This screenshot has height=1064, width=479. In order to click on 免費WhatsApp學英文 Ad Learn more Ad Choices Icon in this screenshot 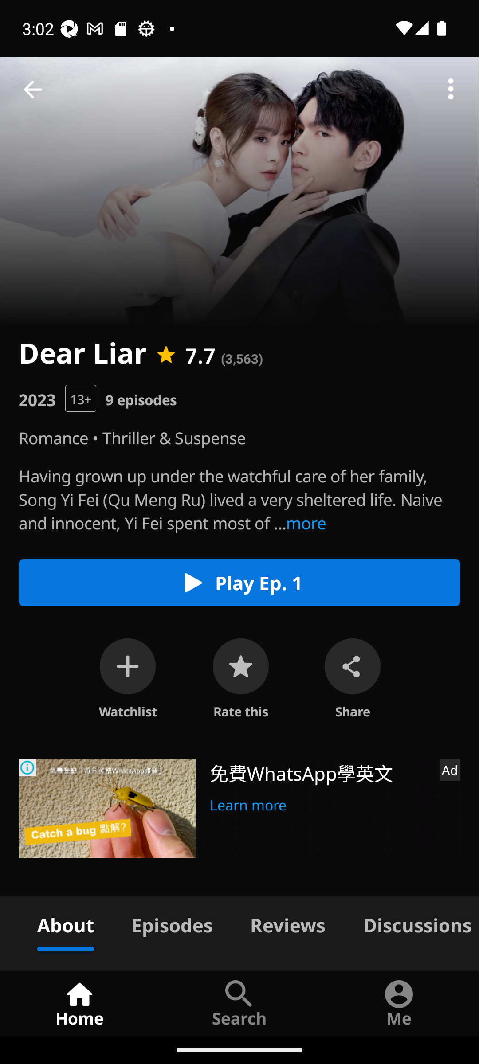, I will do `click(239, 809)`.